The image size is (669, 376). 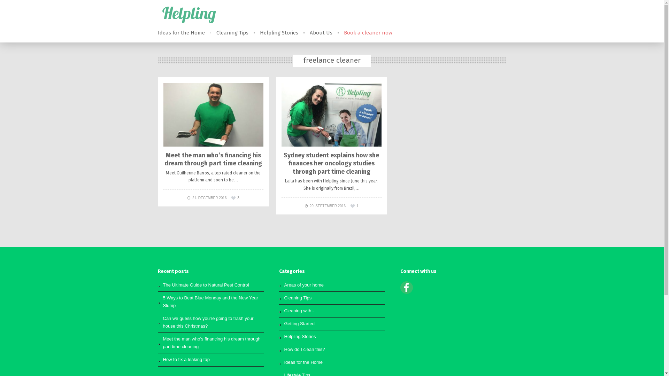 What do you see at coordinates (298, 298) in the screenshot?
I see `Cleaning Tips` at bounding box center [298, 298].